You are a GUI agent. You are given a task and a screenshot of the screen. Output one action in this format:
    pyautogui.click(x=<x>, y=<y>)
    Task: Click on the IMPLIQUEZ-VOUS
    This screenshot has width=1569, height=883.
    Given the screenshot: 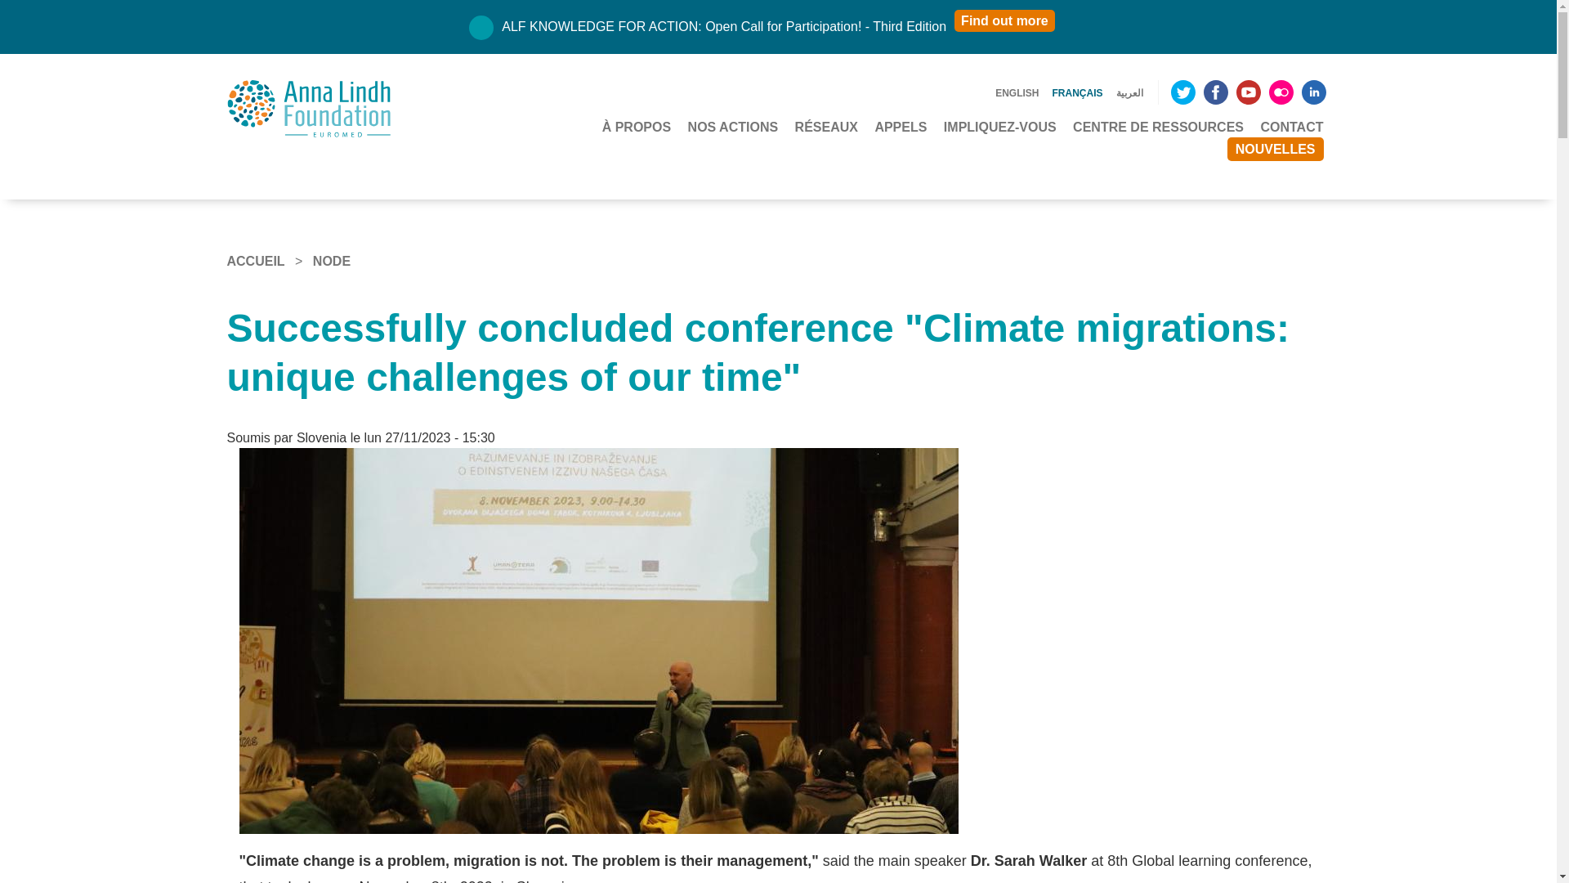 What is the action you would take?
    pyautogui.click(x=1000, y=128)
    